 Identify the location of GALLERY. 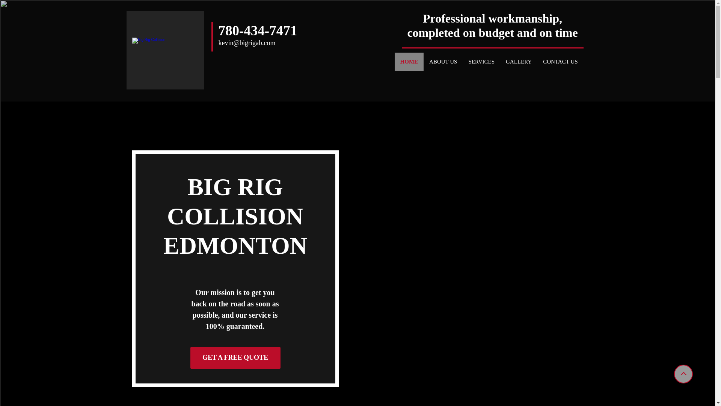
(519, 62).